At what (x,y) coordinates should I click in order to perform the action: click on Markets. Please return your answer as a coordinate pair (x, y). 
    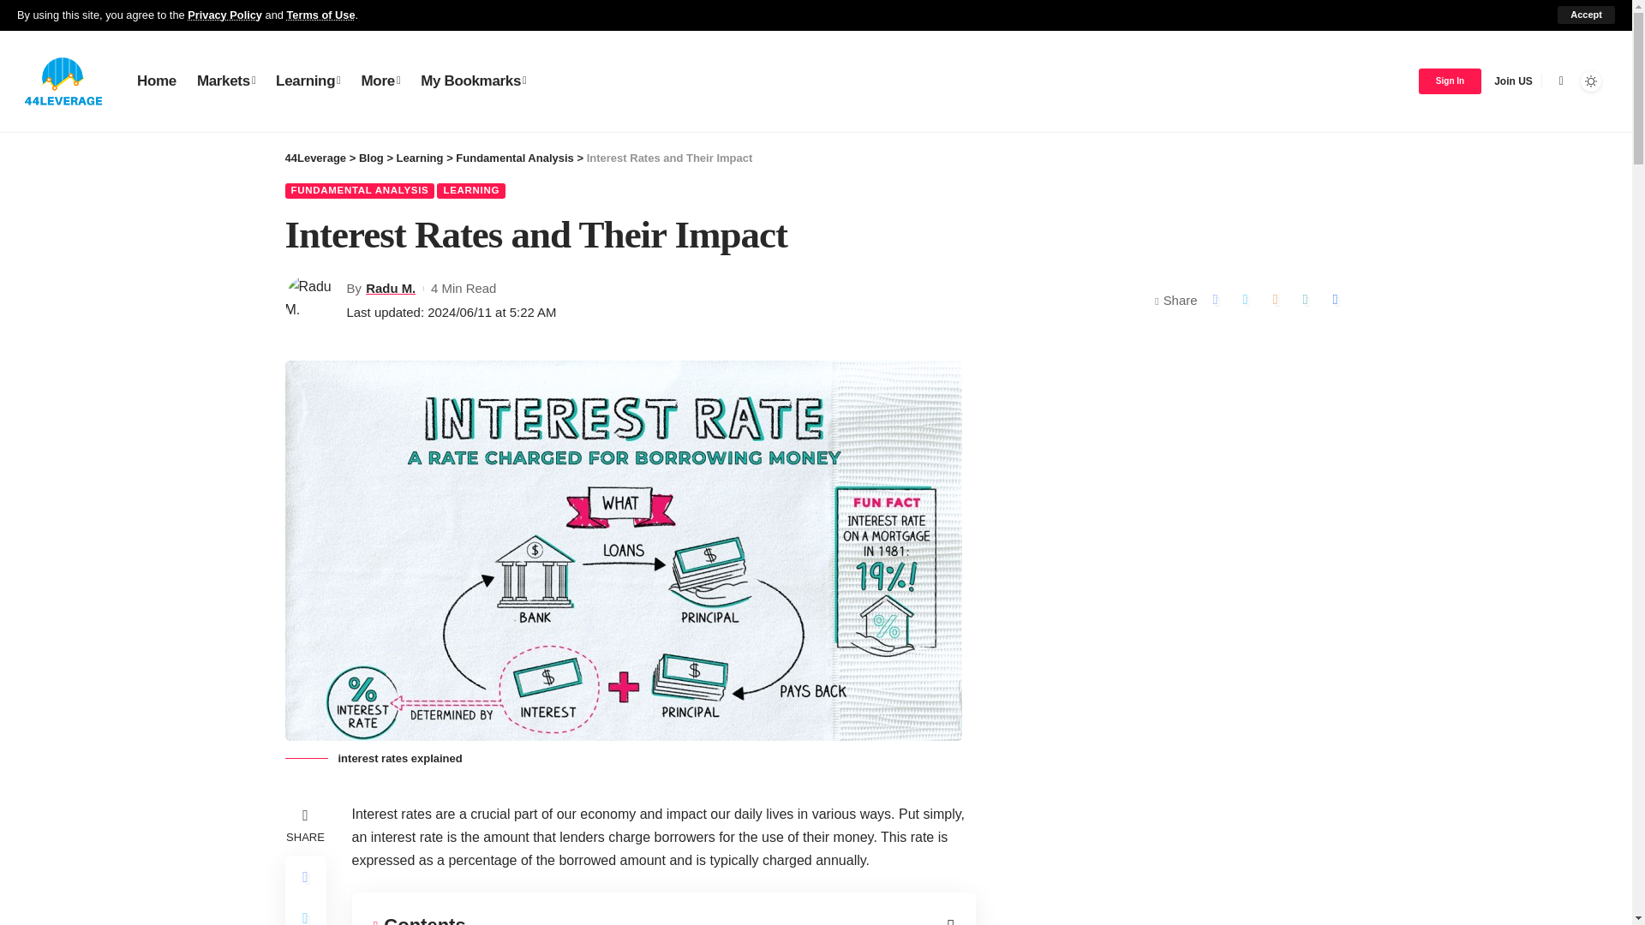
    Looking at the image, I should click on (226, 81).